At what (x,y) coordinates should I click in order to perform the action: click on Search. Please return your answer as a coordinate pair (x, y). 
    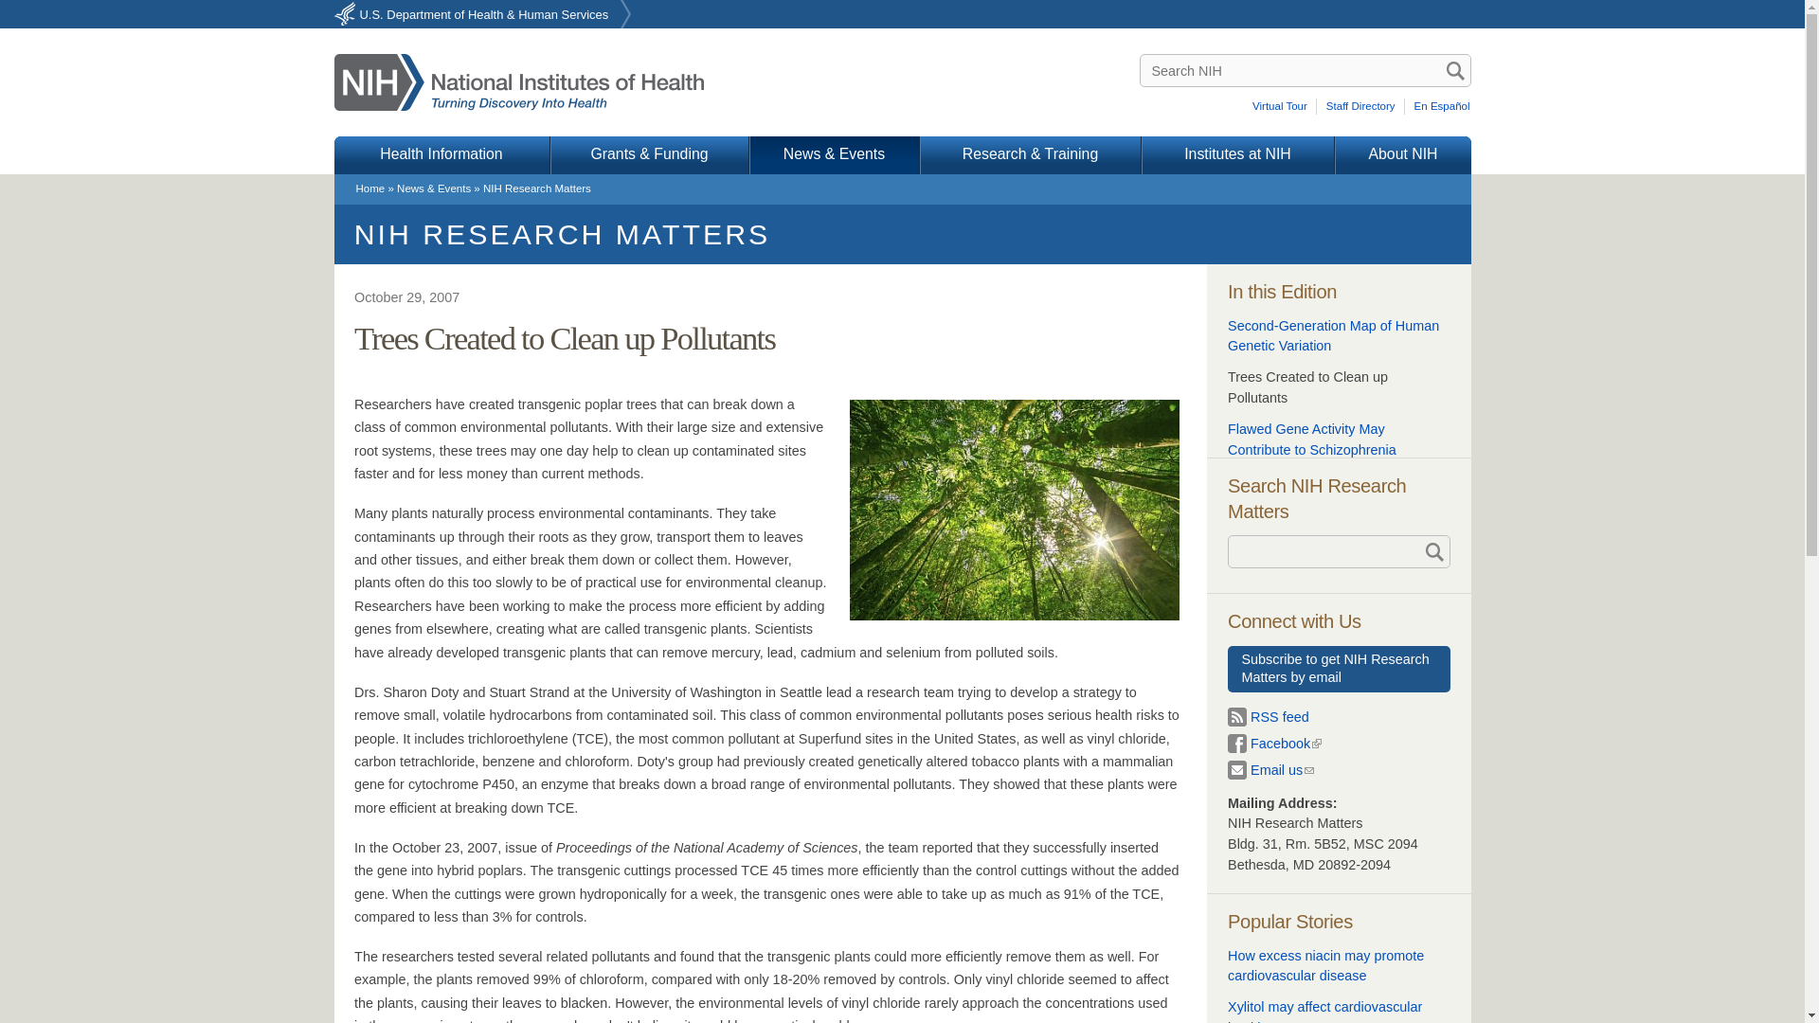
    Looking at the image, I should click on (1455, 70).